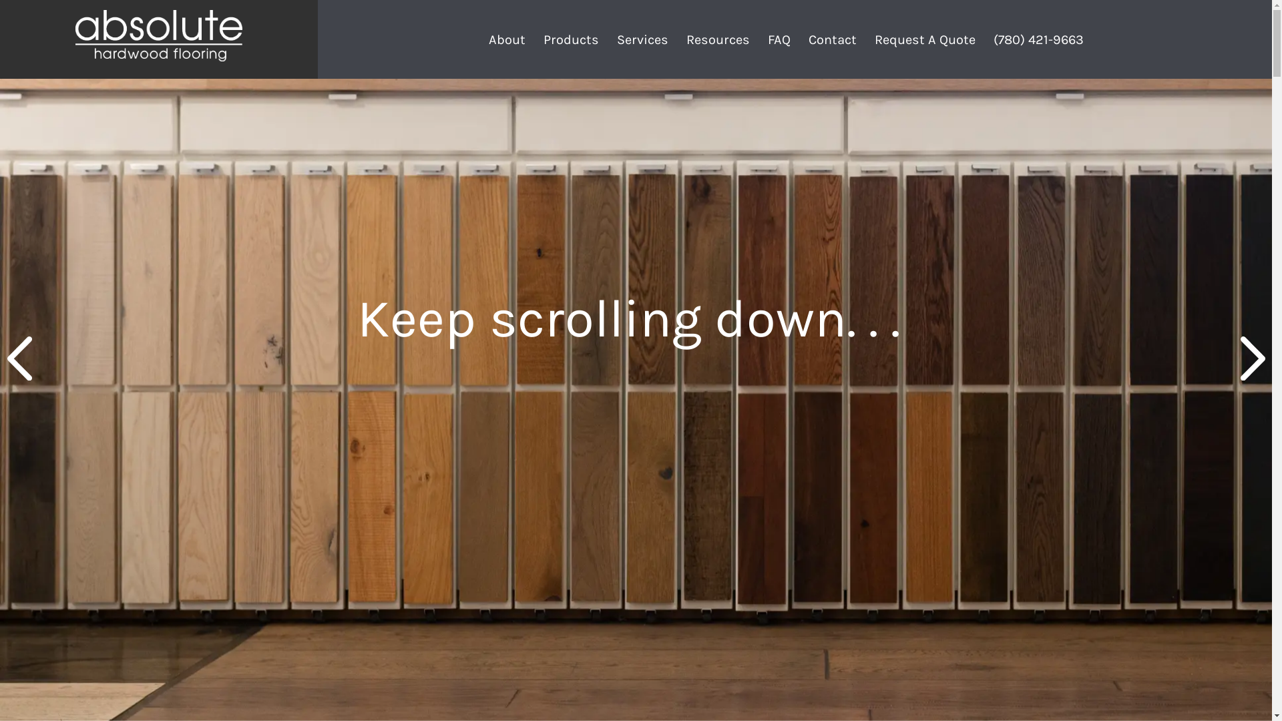 Image resolution: width=1282 pixels, height=721 pixels. I want to click on (780) 421-9663, so click(1039, 39).